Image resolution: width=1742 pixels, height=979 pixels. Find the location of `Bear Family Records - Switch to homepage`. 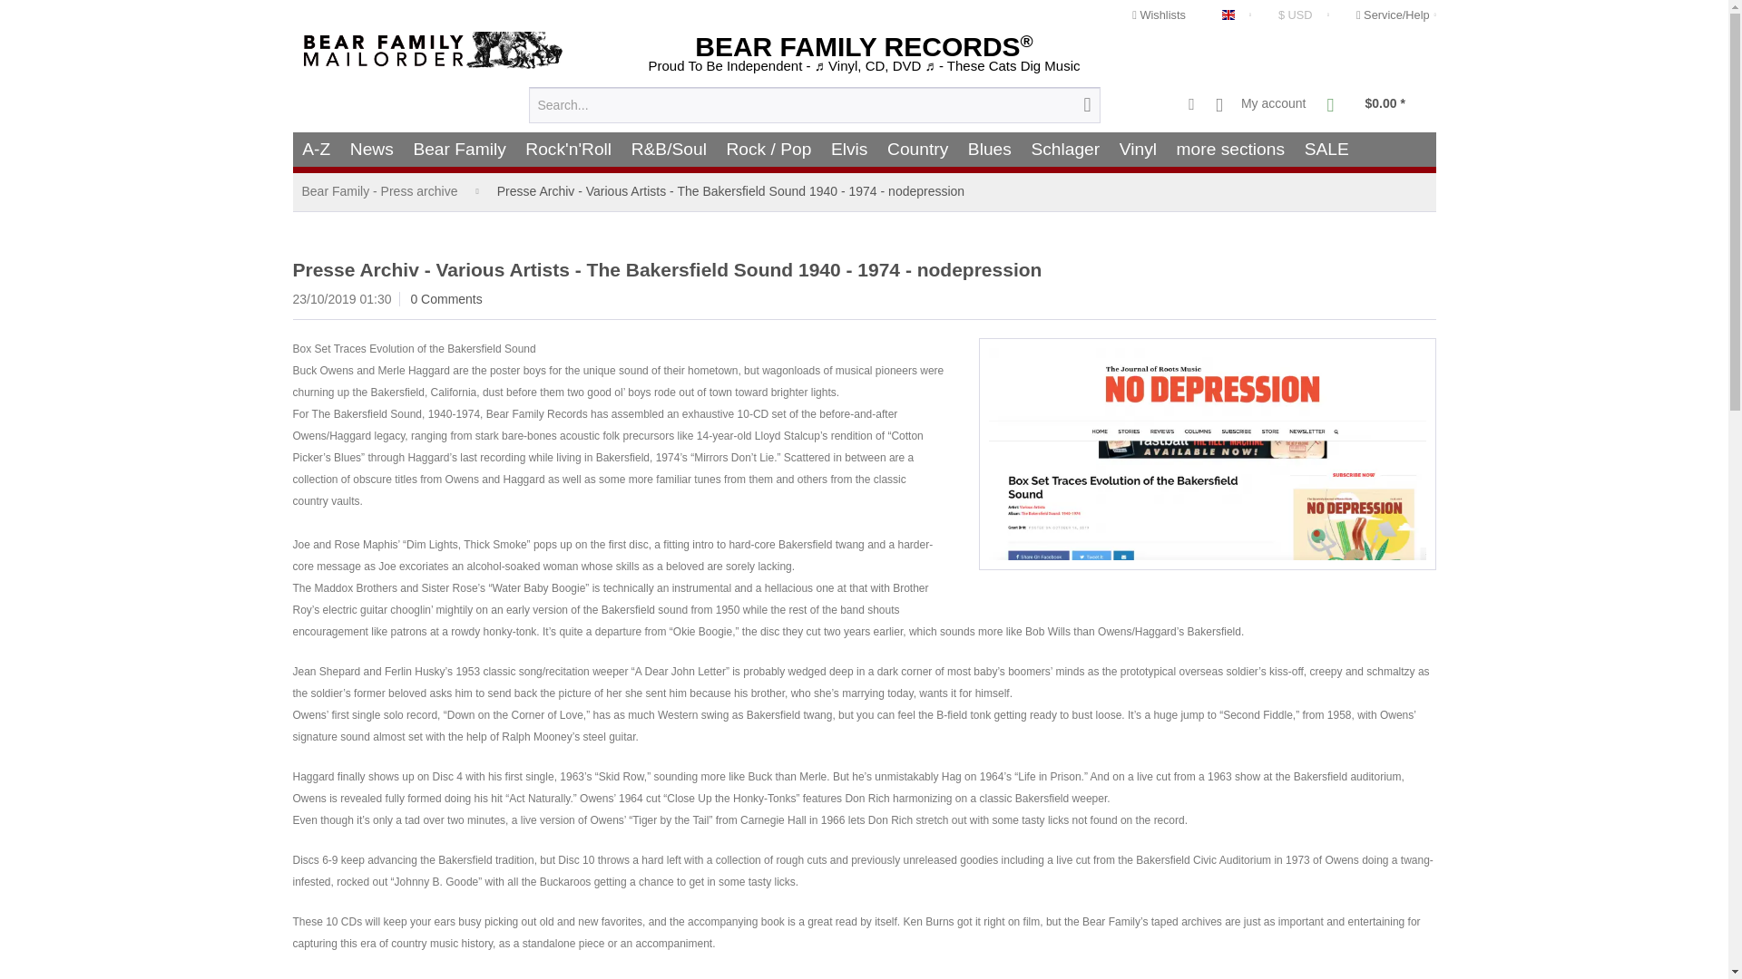

Bear Family Records - Switch to homepage is located at coordinates (435, 49).